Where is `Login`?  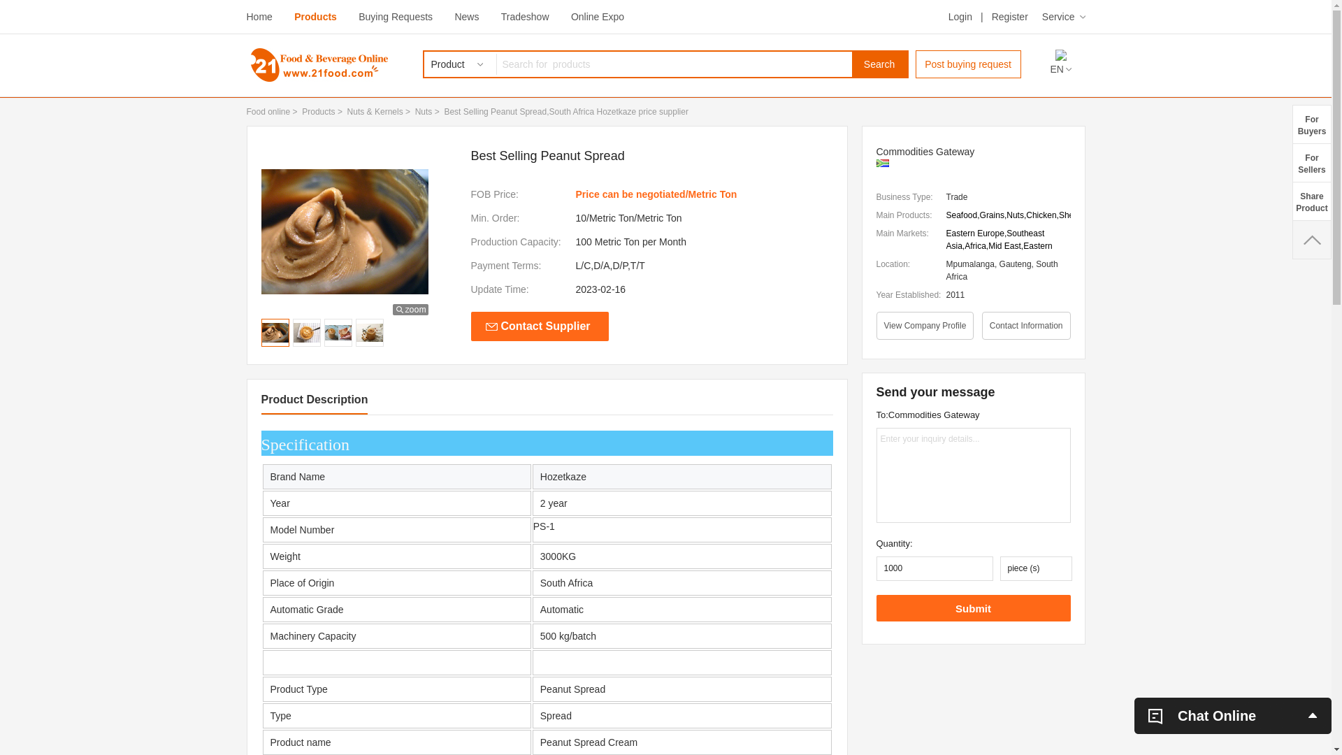 Login is located at coordinates (960, 17).